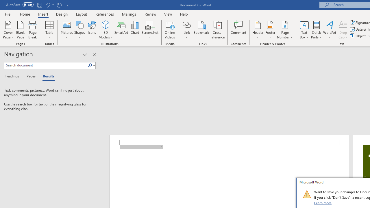 The width and height of the screenshot is (370, 208). What do you see at coordinates (285, 29) in the screenshot?
I see `Page Number` at bounding box center [285, 29].